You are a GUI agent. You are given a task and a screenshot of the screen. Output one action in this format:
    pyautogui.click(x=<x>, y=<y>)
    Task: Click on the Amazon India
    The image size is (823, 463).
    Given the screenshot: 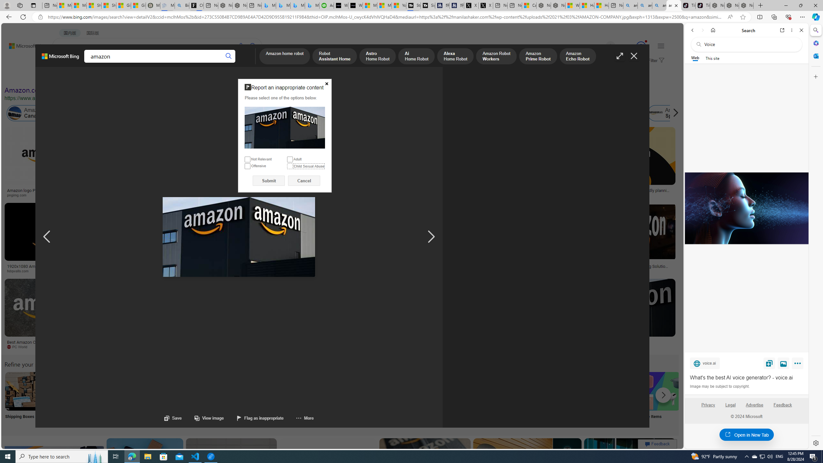 What is the action you would take?
    pyautogui.click(x=287, y=113)
    